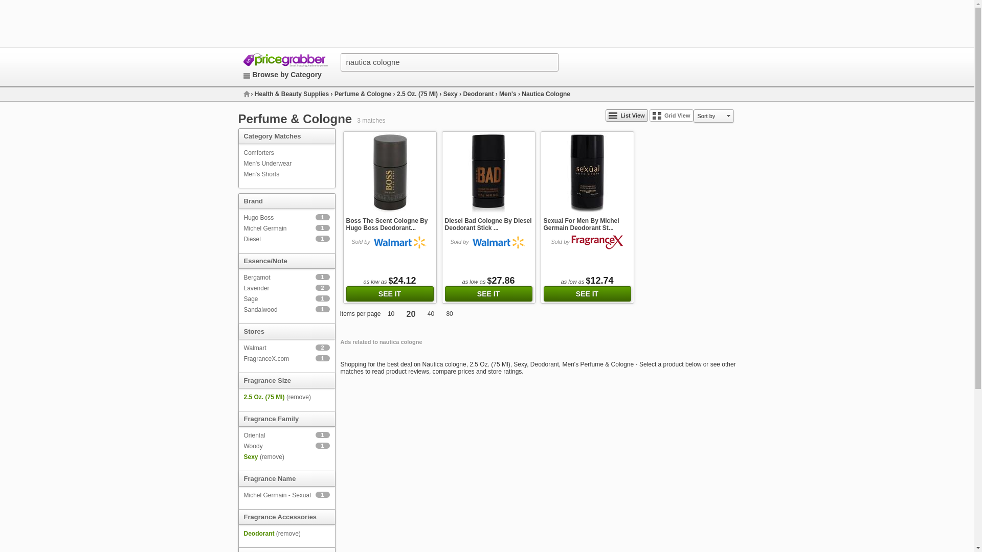 This screenshot has width=982, height=552. What do you see at coordinates (259, 218) in the screenshot?
I see `Men's Underwear` at bounding box center [259, 218].